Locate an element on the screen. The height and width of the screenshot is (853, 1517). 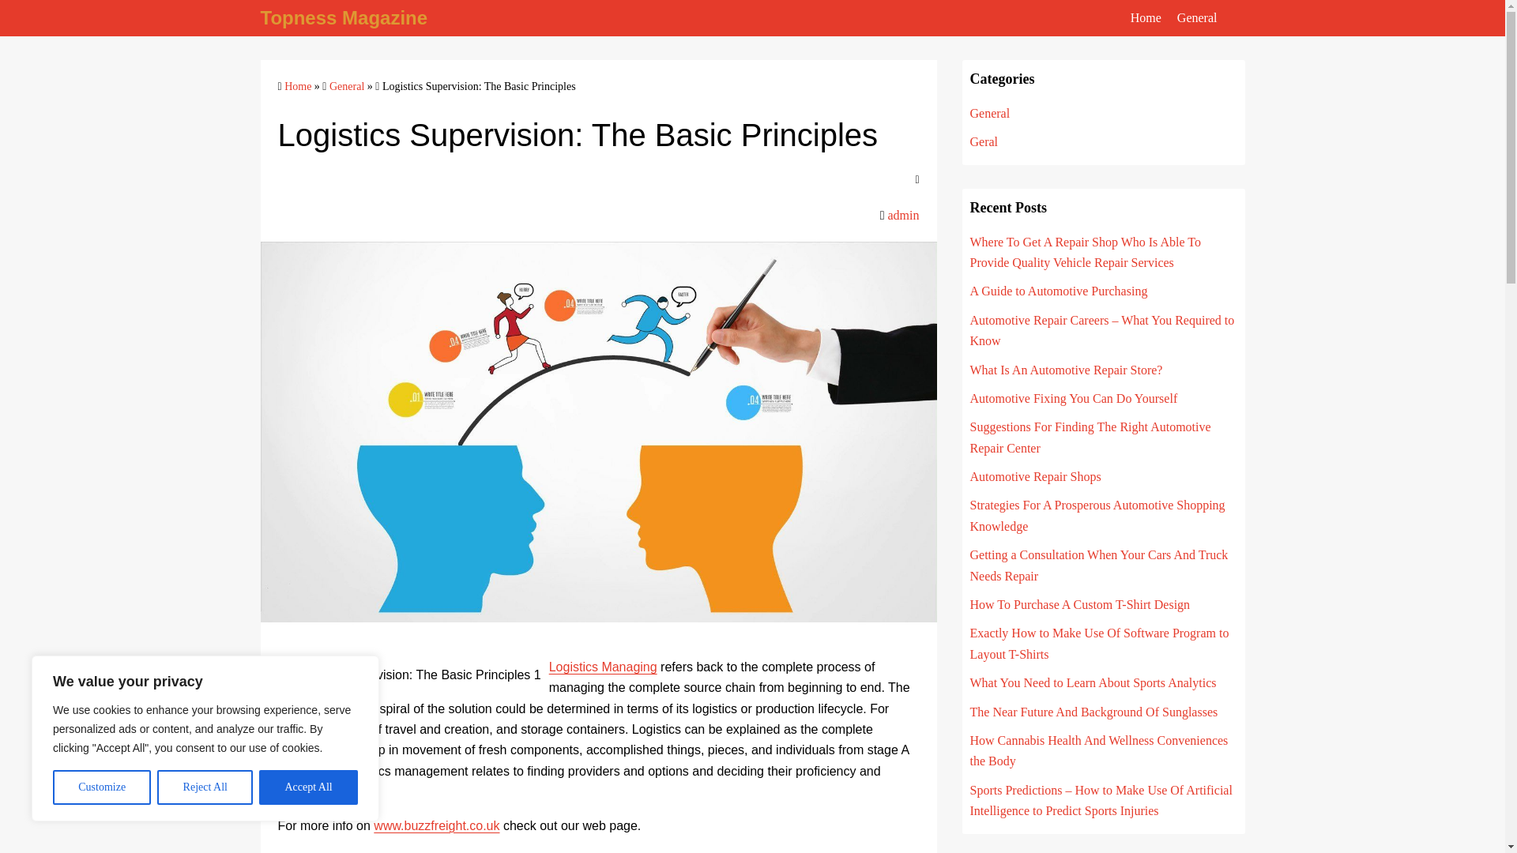
Customize is located at coordinates (101, 787).